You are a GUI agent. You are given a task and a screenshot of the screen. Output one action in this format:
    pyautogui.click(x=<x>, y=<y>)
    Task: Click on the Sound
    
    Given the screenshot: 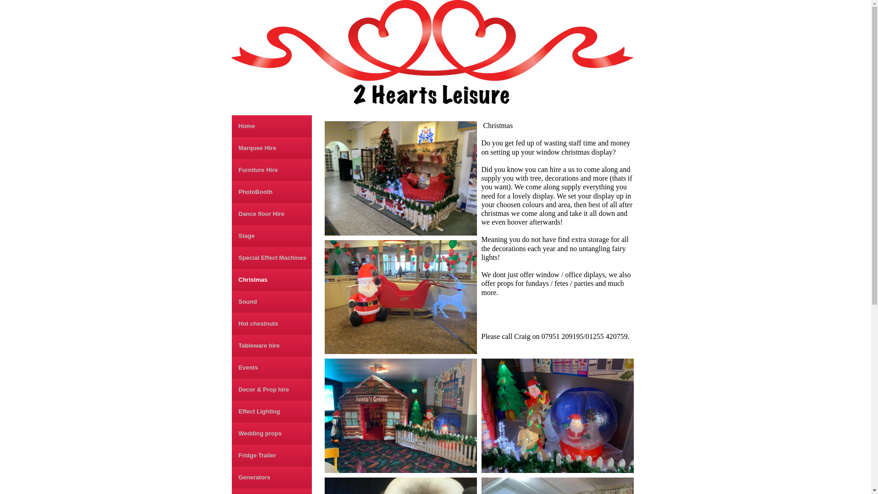 What is the action you would take?
    pyautogui.click(x=272, y=302)
    